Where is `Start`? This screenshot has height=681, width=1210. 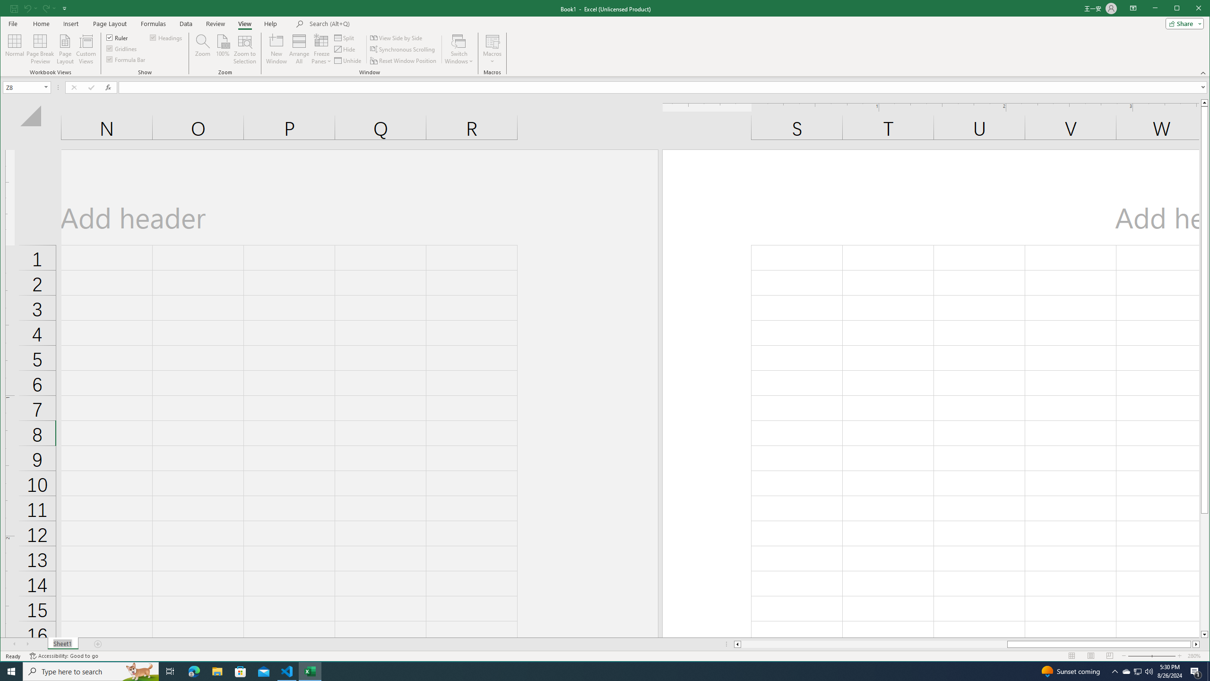
Start is located at coordinates (11, 672).